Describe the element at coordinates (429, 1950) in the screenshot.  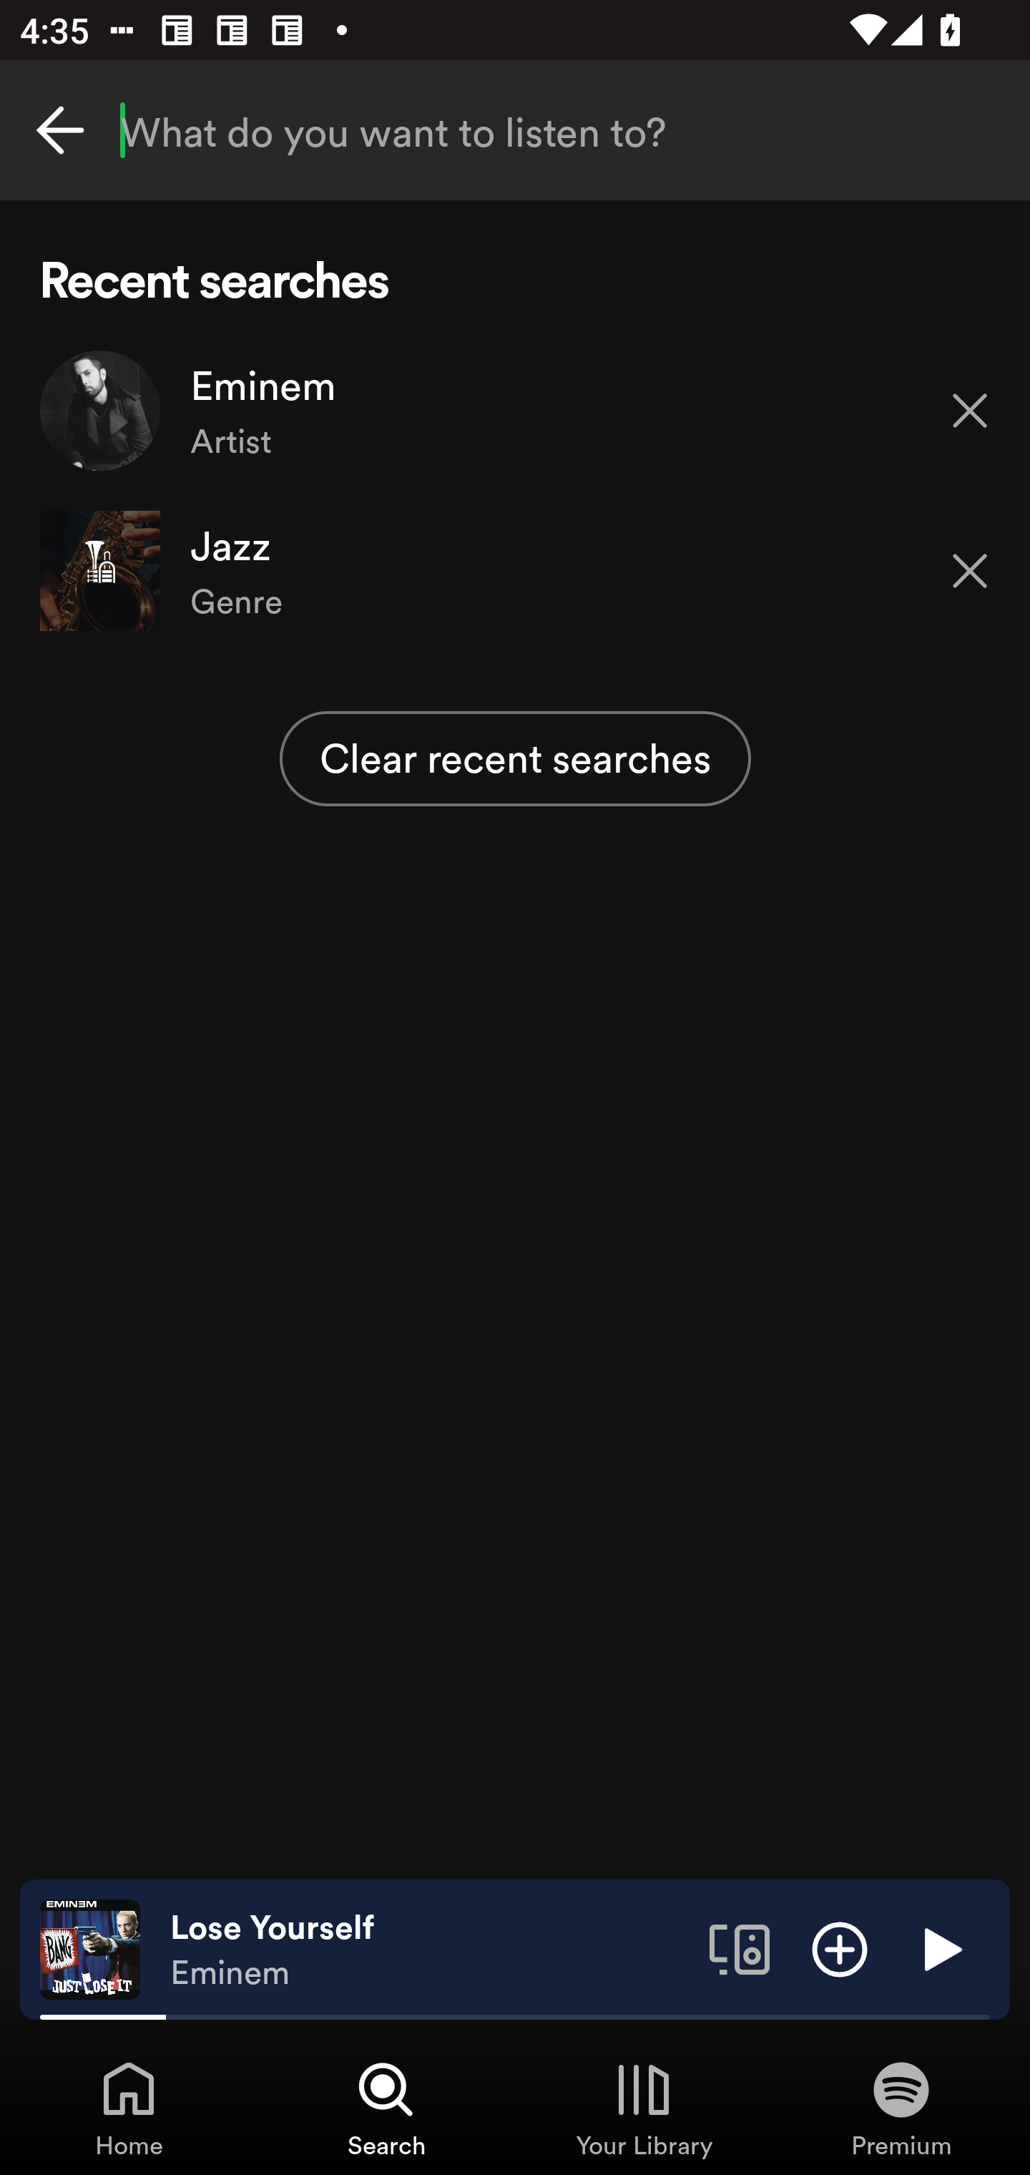
I see `Lose Yourself Eminem` at that location.